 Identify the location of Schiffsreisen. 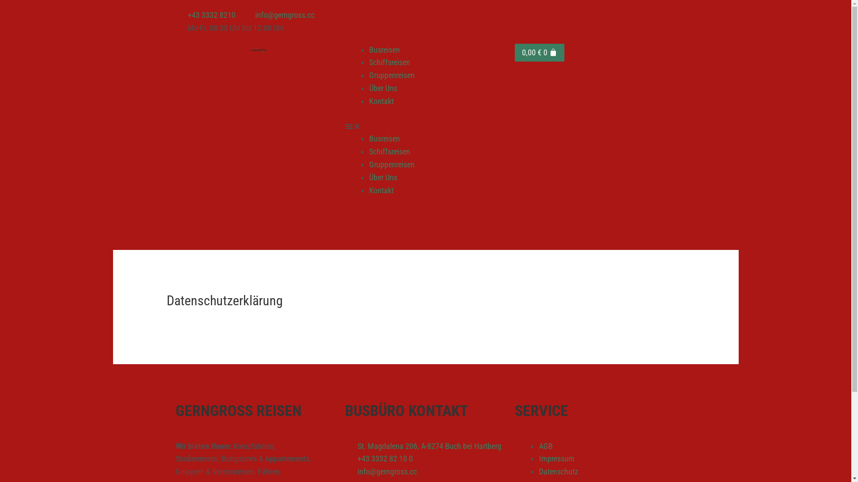
(390, 62).